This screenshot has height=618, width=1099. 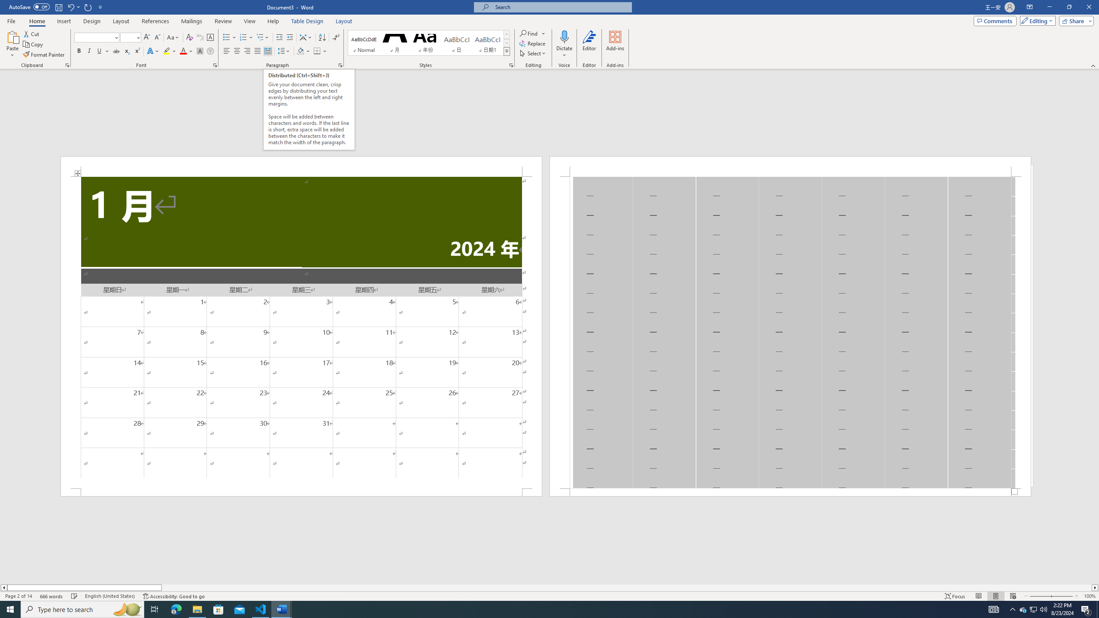 I want to click on Page 2 content, so click(x=790, y=332).